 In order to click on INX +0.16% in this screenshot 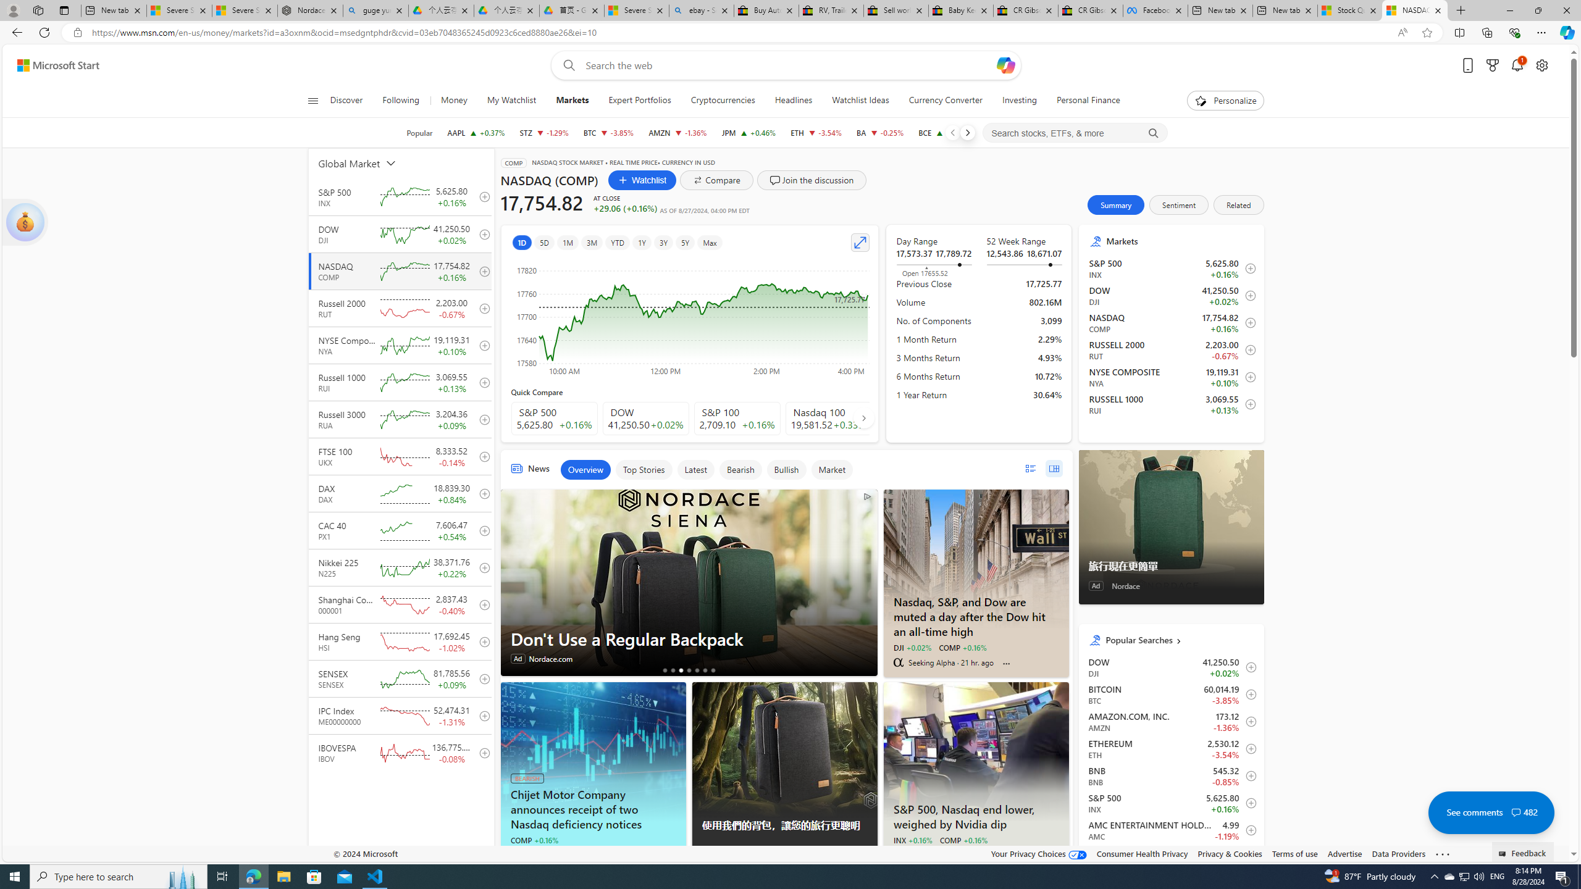, I will do `click(913, 840)`.